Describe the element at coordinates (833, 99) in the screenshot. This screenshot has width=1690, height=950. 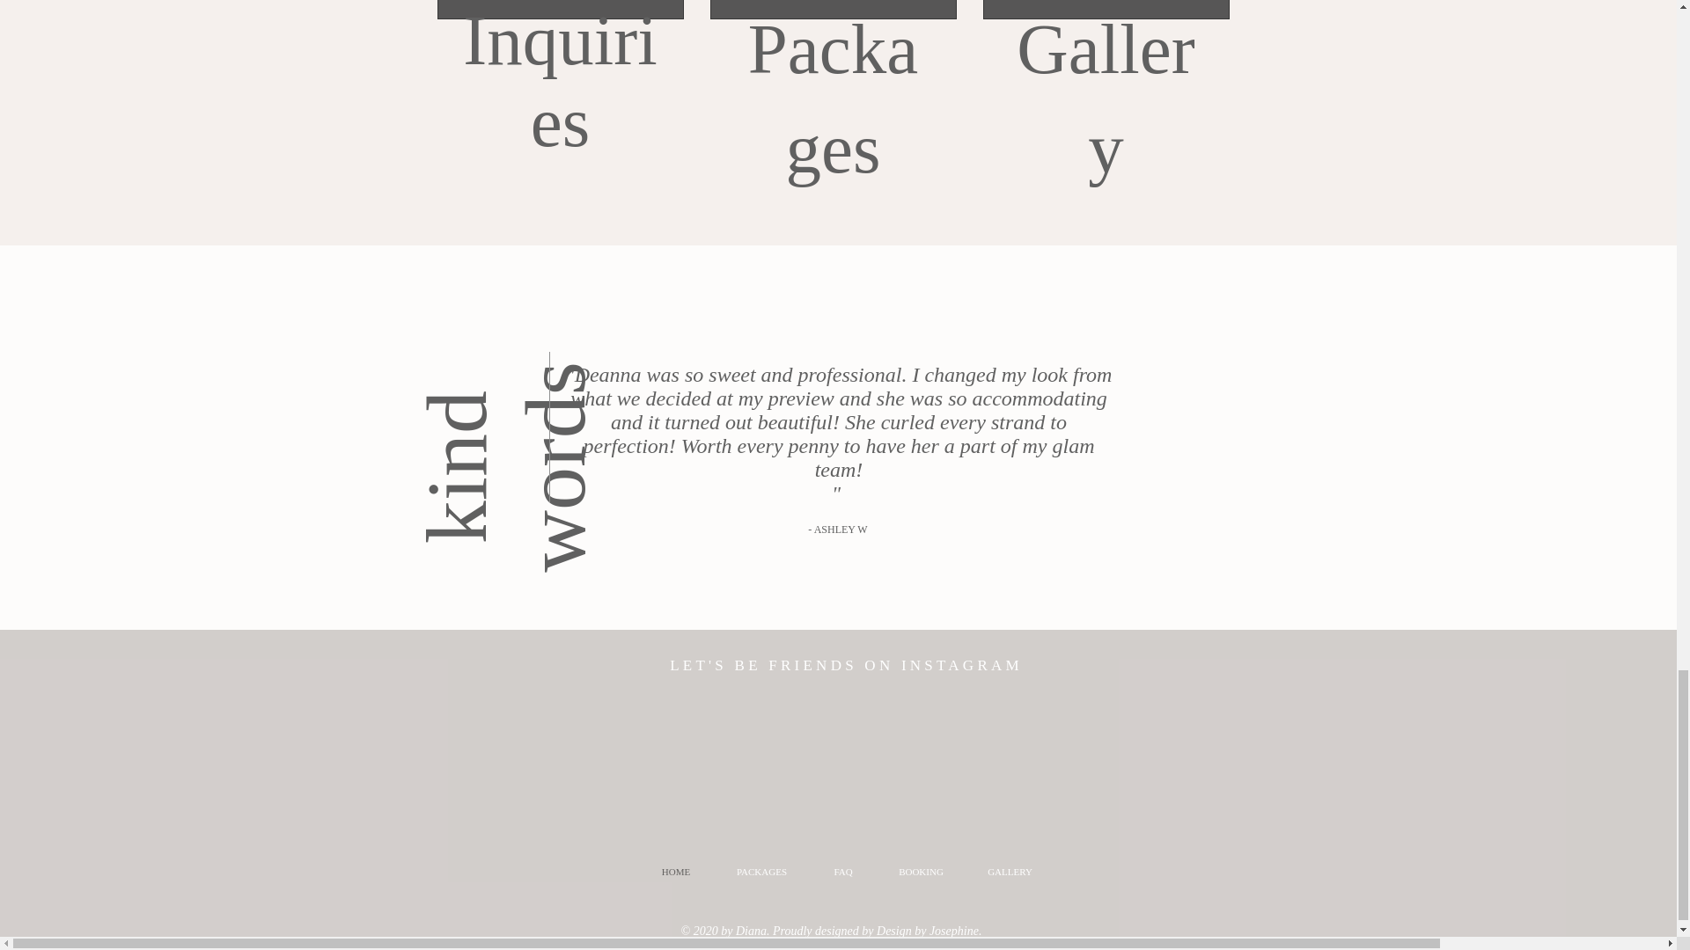
I see `Packages` at that location.